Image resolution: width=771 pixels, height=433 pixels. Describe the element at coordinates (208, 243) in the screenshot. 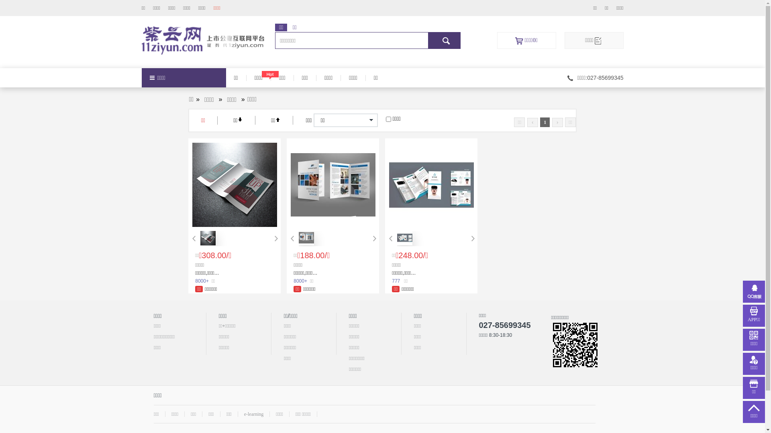

I see `>` at that location.